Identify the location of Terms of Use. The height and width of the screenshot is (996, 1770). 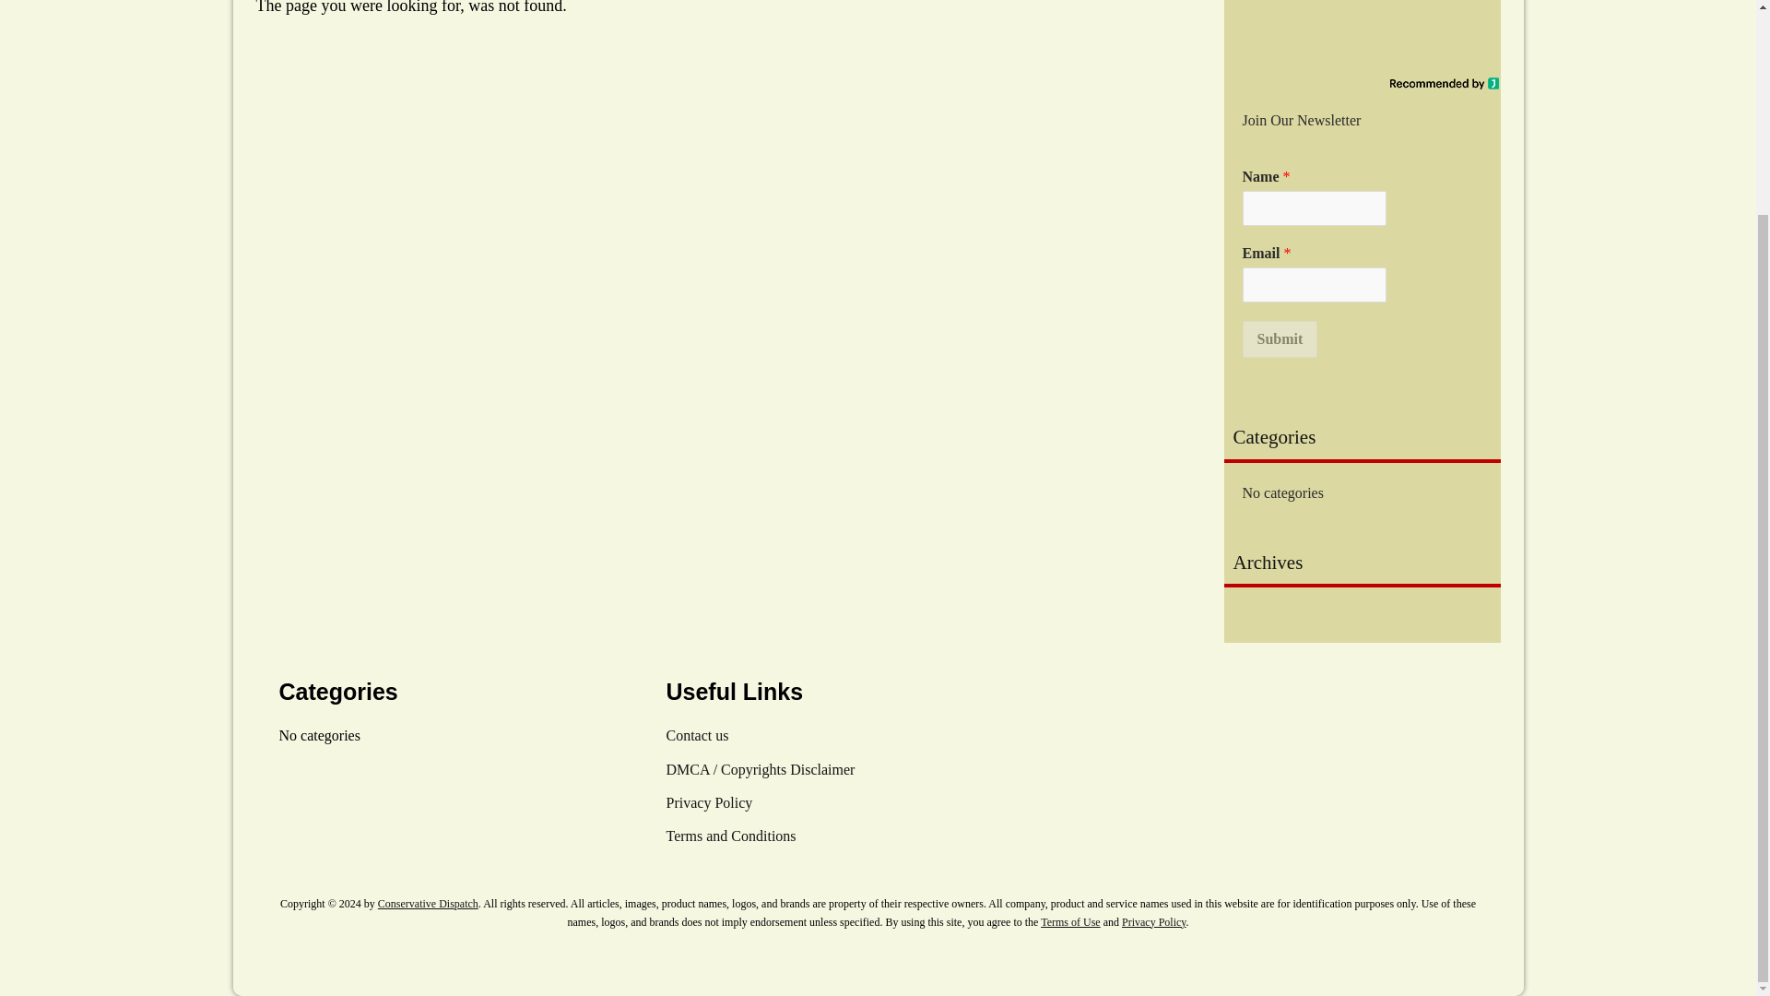
(1069, 921).